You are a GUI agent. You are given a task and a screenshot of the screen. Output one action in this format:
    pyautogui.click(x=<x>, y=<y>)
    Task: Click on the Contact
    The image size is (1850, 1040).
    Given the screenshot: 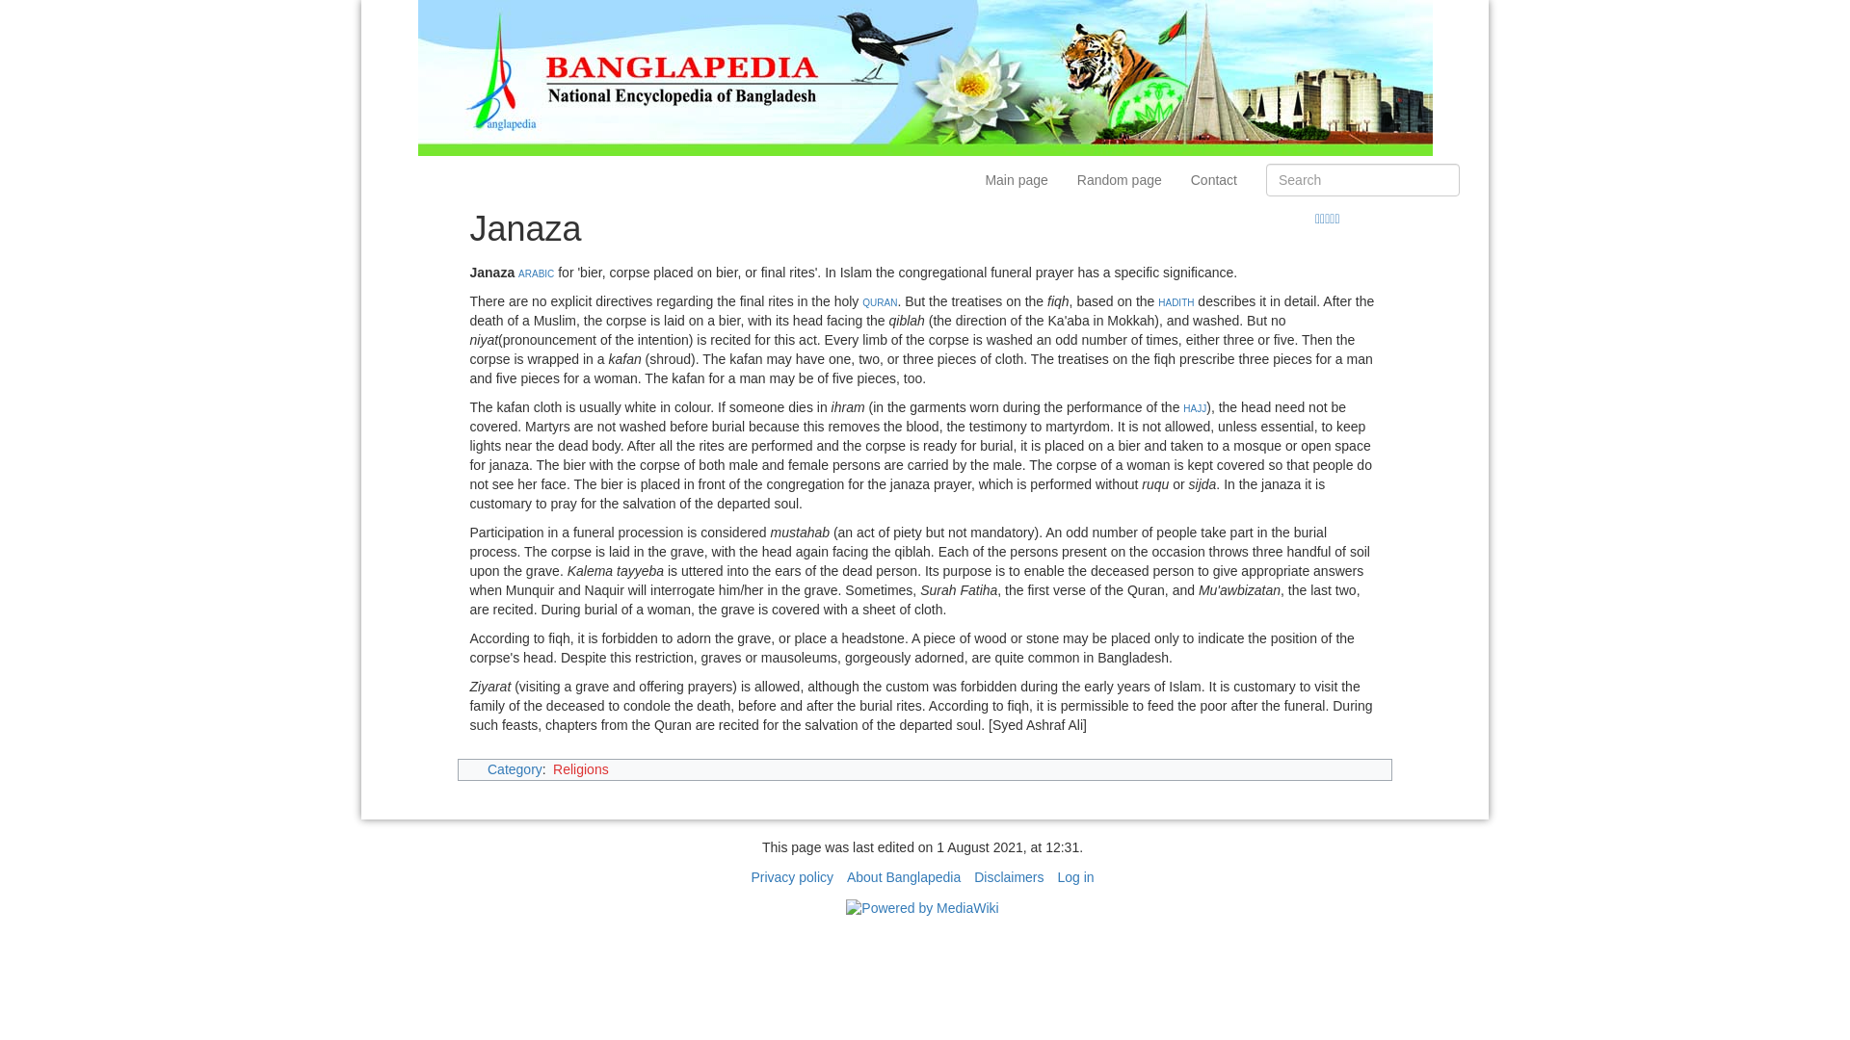 What is the action you would take?
    pyautogui.click(x=1214, y=179)
    